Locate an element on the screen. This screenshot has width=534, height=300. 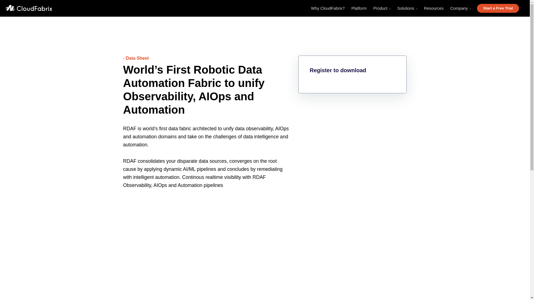
Why CloudFabrix? is located at coordinates (328, 9).